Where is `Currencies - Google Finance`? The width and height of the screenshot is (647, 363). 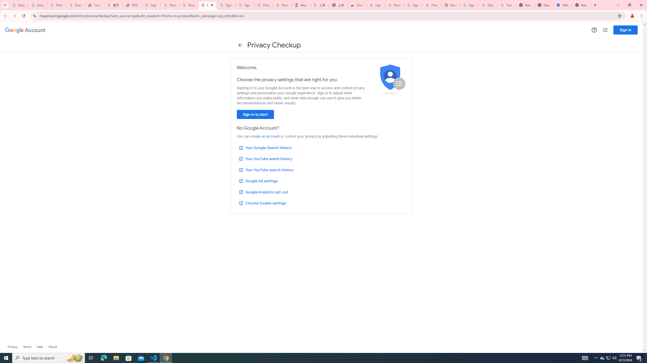 Currencies - Google Finance is located at coordinates (94, 5).